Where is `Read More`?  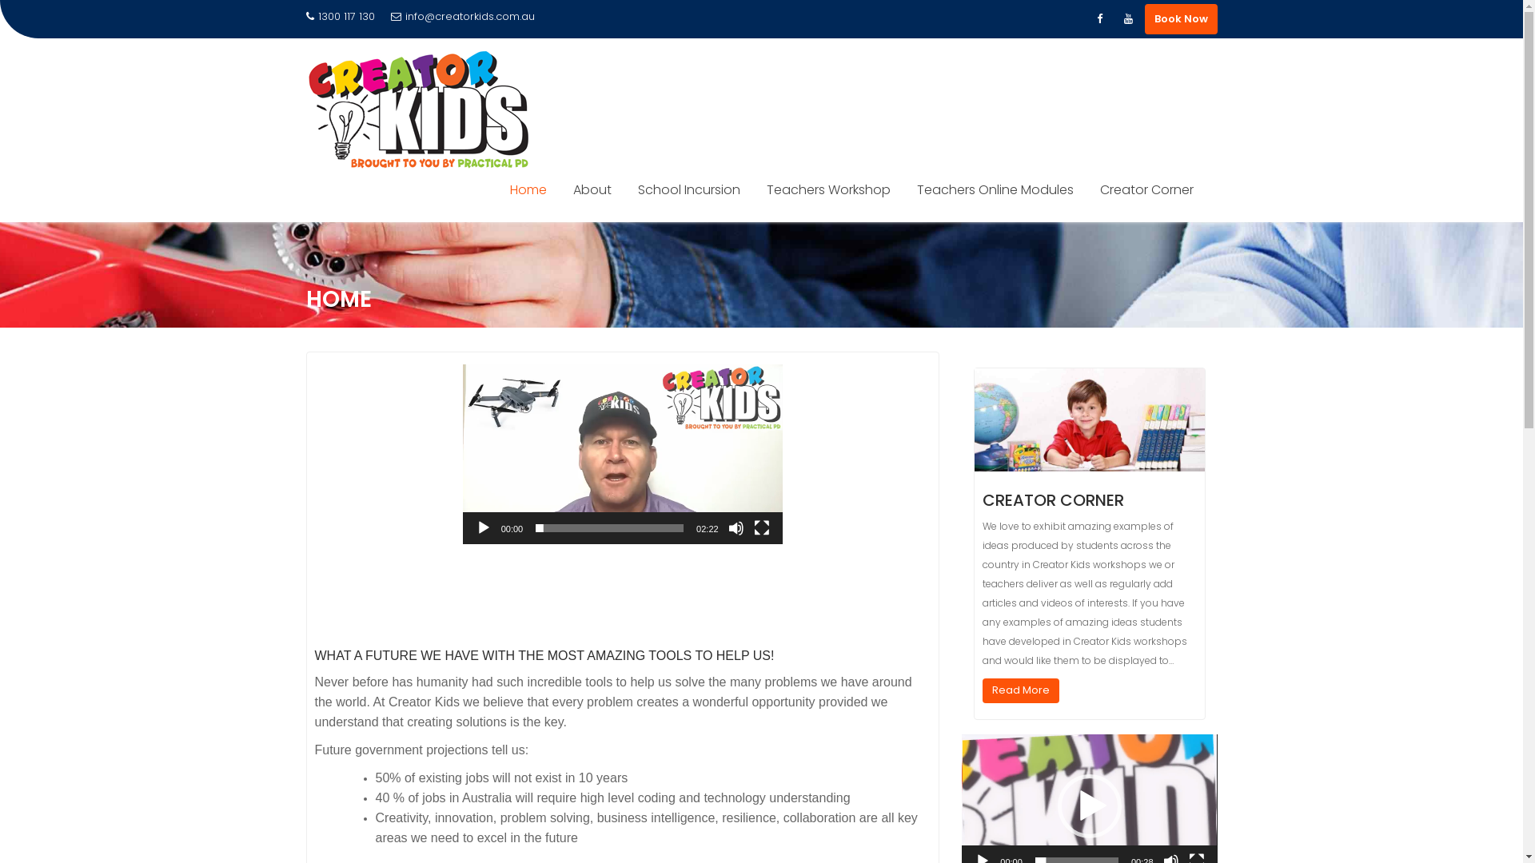 Read More is located at coordinates (1021, 690).